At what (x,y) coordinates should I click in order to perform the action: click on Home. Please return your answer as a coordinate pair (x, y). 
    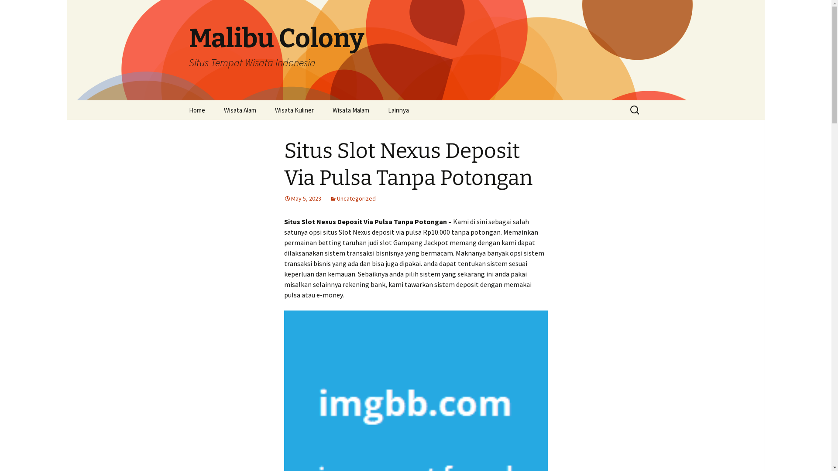
    Looking at the image, I should click on (196, 110).